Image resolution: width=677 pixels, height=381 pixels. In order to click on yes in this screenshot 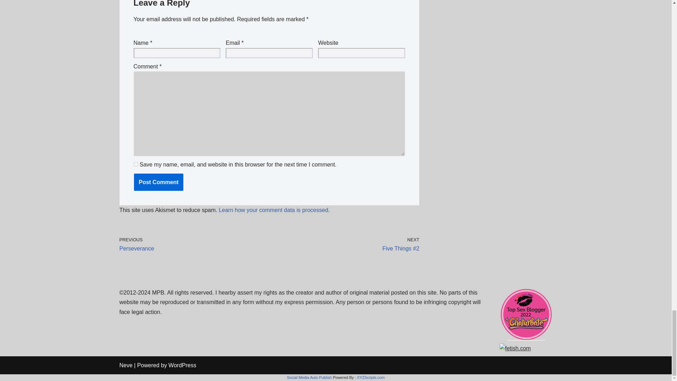, I will do `click(135, 164)`.